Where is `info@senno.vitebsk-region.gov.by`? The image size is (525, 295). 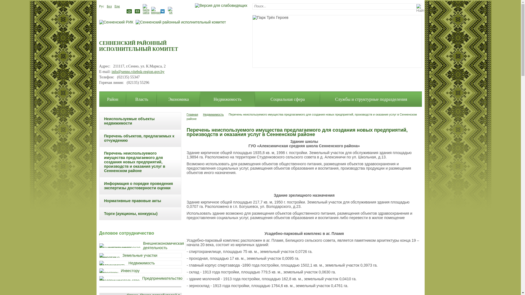
info@senno.vitebsk-region.gov.by is located at coordinates (138, 72).